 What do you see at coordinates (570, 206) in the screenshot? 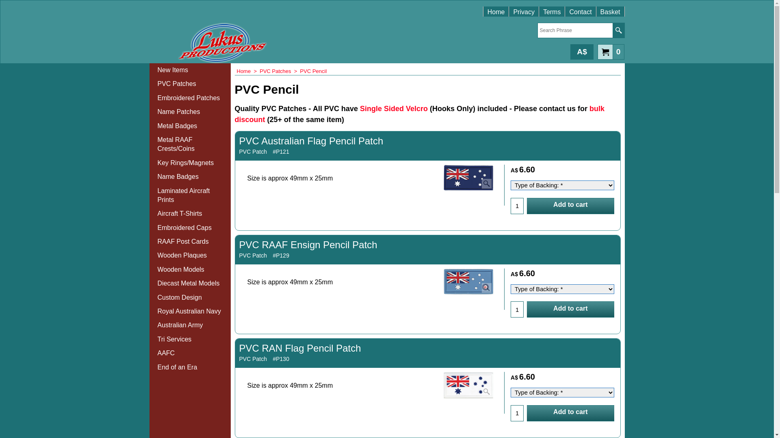
I see `Add to cart` at bounding box center [570, 206].